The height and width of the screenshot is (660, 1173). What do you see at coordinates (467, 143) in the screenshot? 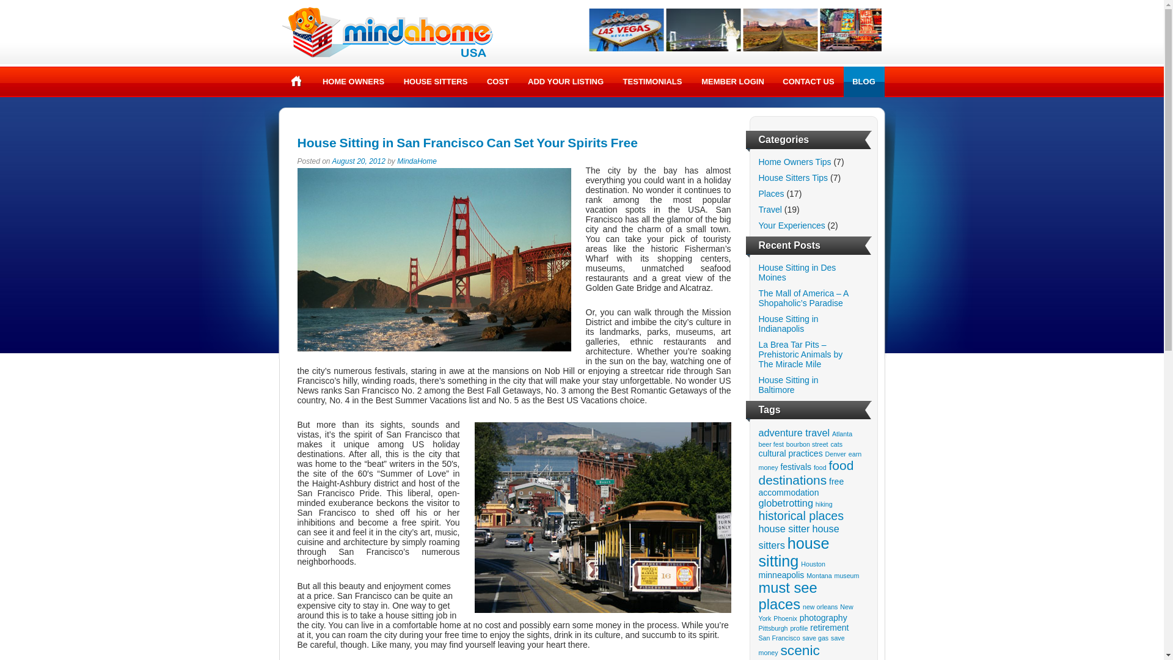
I see `House Sitting in San Francisco Can Set Your Spirits Free` at bounding box center [467, 143].